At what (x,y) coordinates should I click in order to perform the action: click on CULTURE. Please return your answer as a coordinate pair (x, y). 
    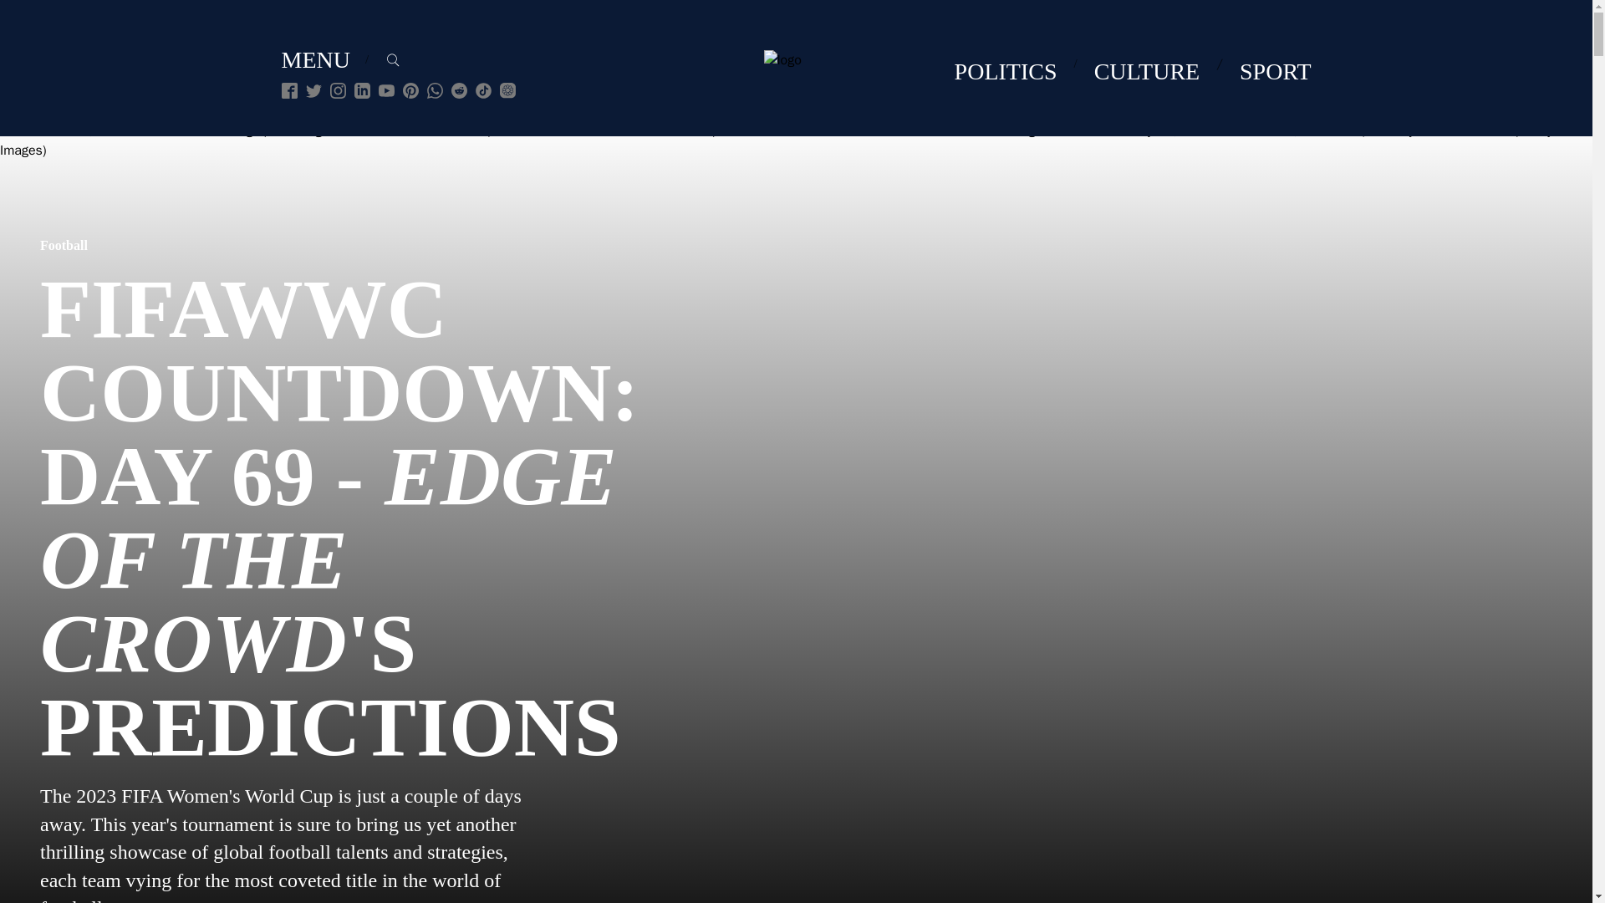
    Looking at the image, I should click on (1147, 70).